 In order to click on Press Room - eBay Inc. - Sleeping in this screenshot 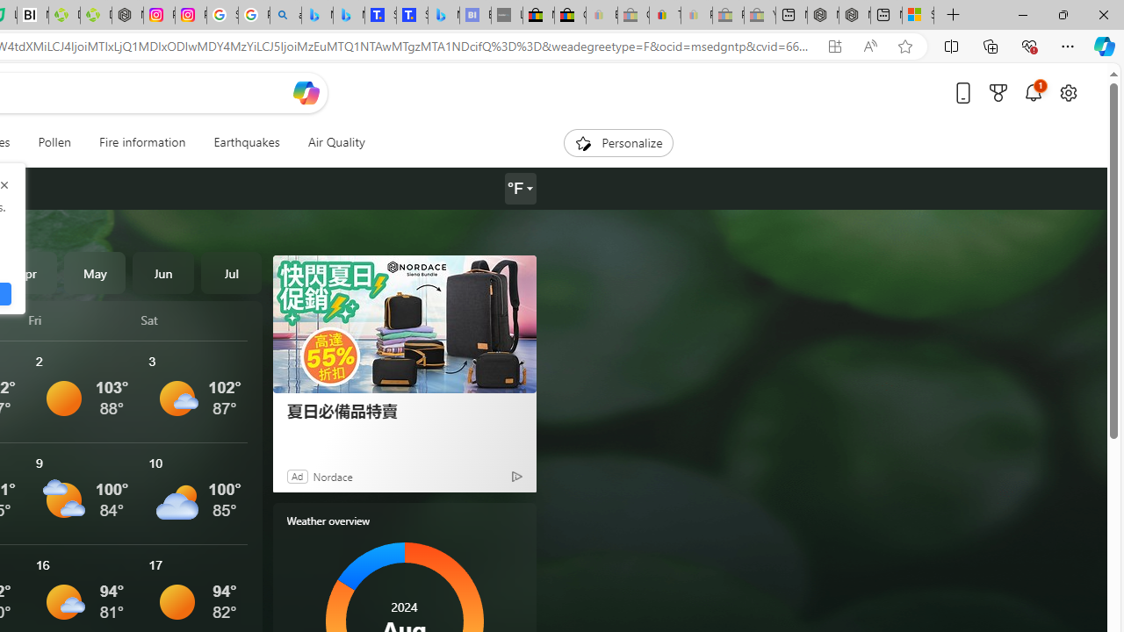, I will do `click(728, 16)`.